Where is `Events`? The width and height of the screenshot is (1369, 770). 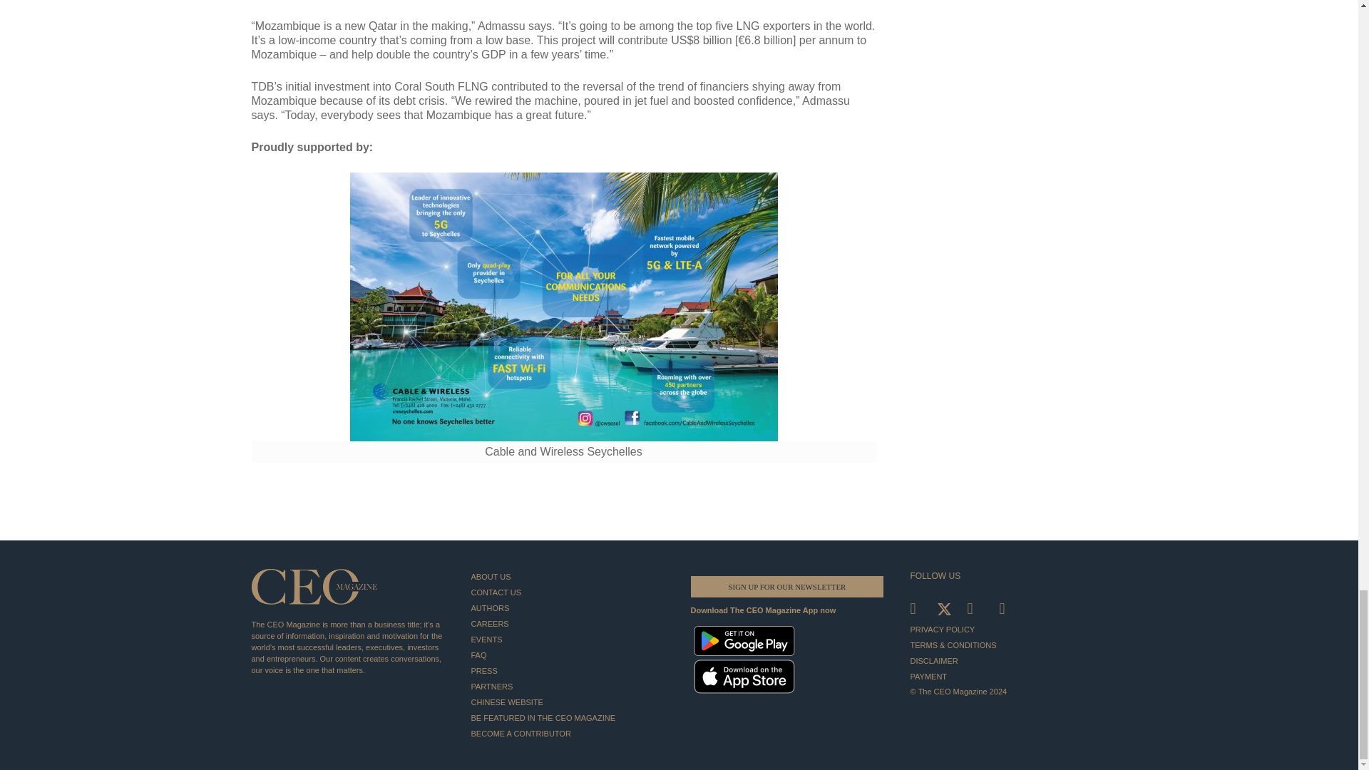
Events is located at coordinates (569, 639).